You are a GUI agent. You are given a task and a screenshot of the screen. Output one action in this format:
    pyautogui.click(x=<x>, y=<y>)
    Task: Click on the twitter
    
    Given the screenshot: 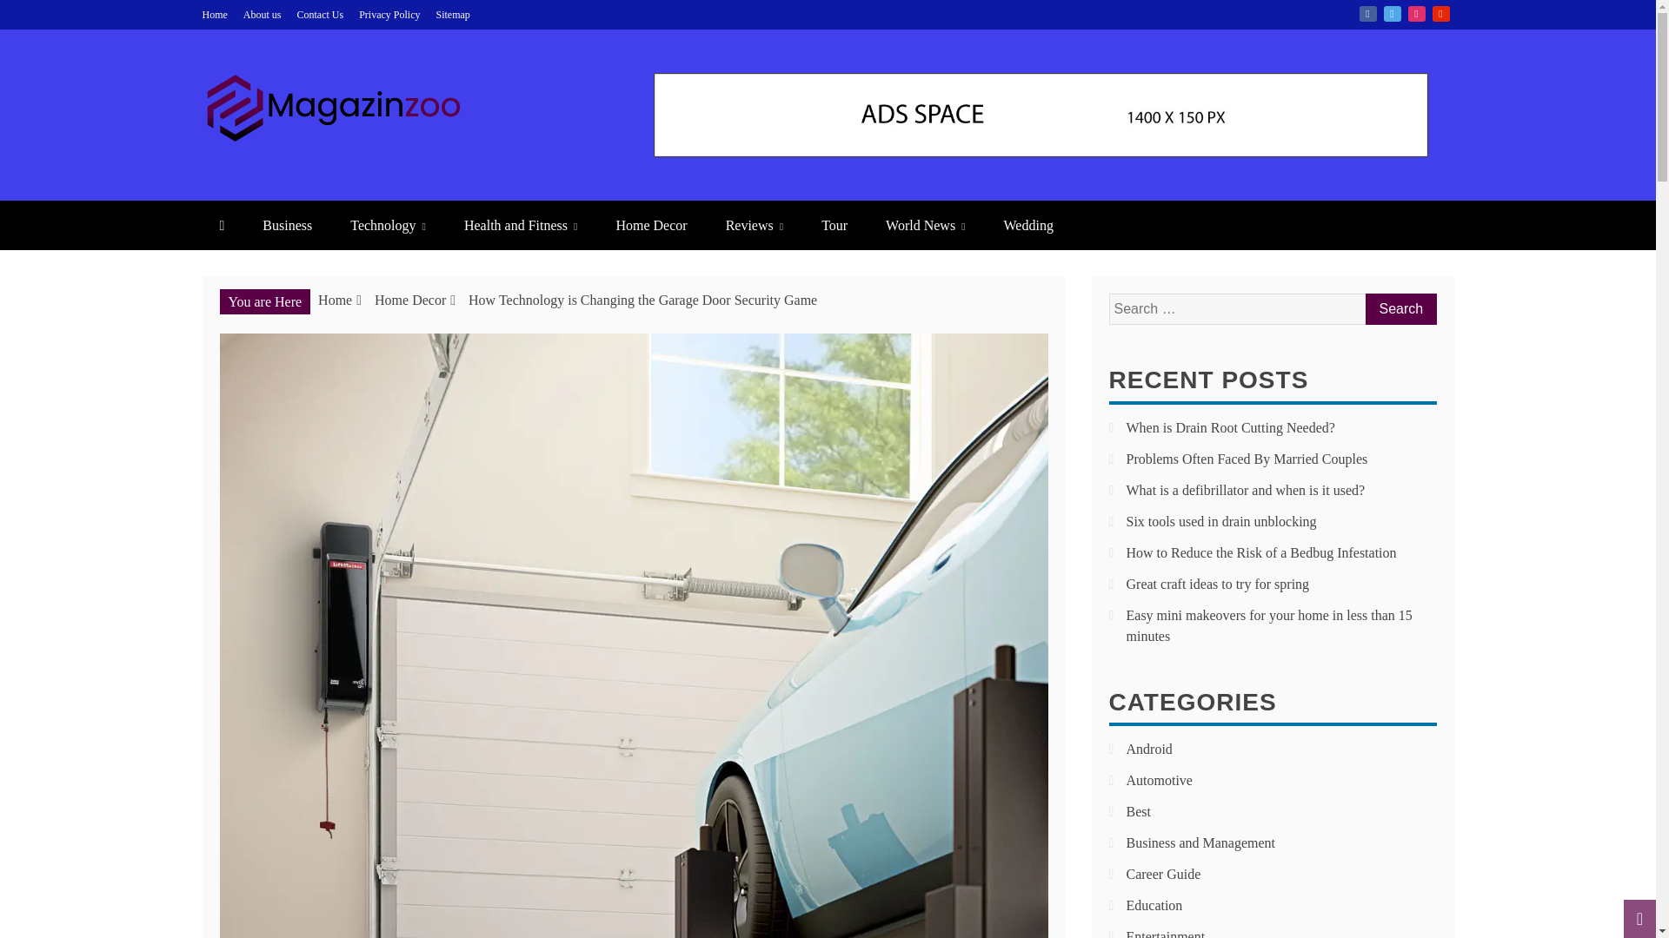 What is the action you would take?
    pyautogui.click(x=1393, y=13)
    